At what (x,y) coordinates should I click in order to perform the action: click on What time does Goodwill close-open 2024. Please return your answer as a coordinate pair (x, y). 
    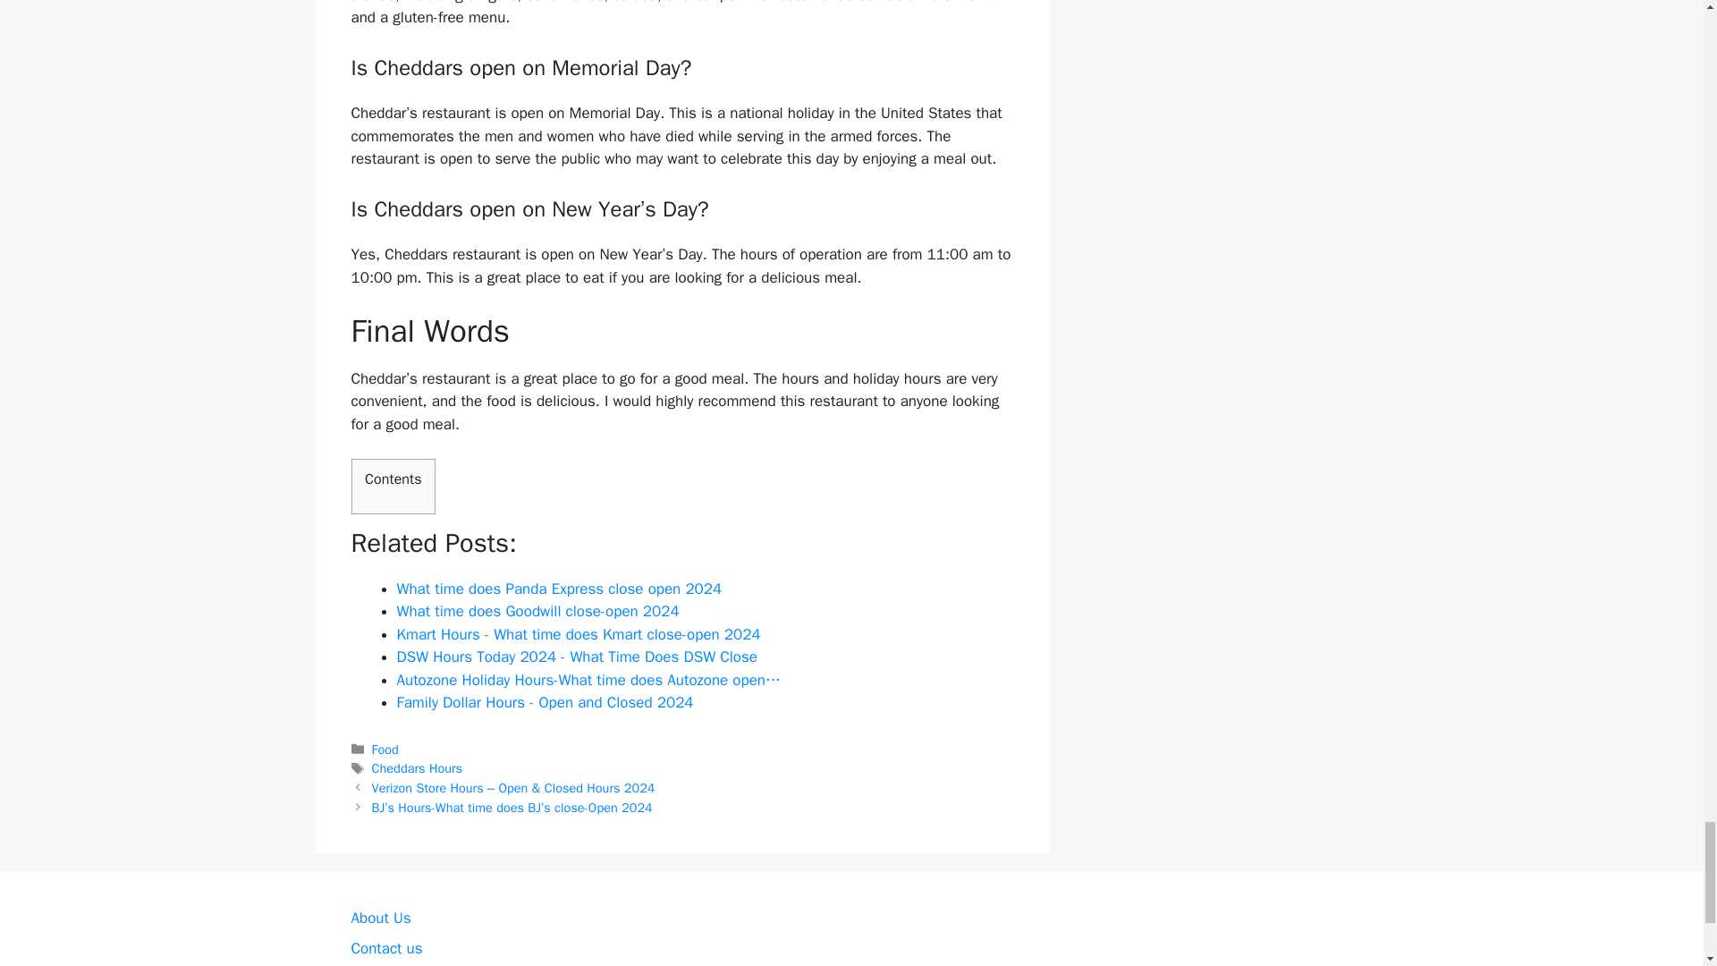
    Looking at the image, I should click on (538, 611).